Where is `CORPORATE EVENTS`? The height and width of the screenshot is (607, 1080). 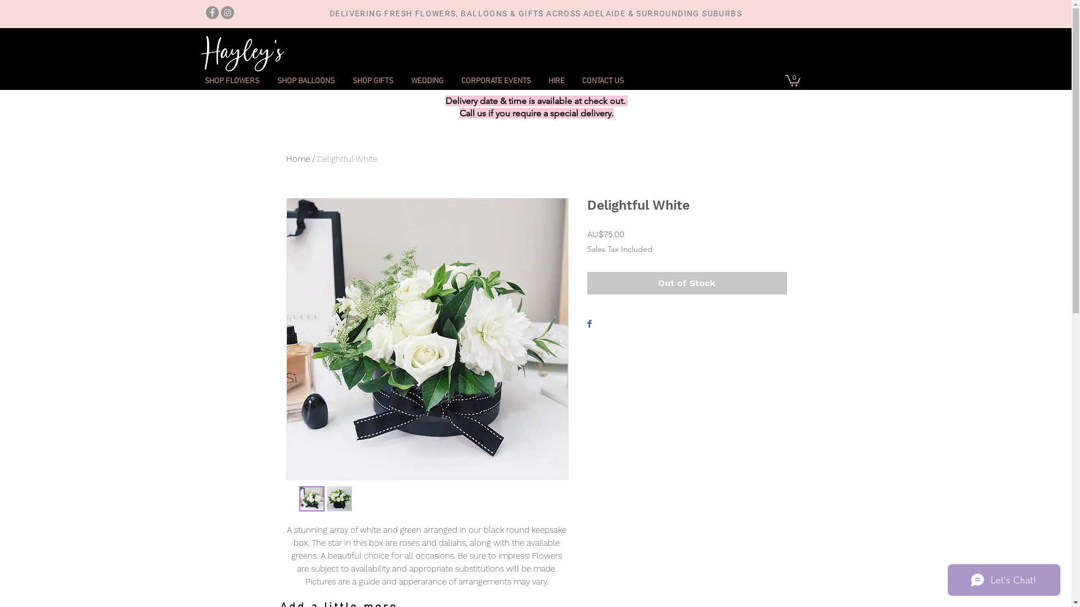 CORPORATE EVENTS is located at coordinates (496, 81).